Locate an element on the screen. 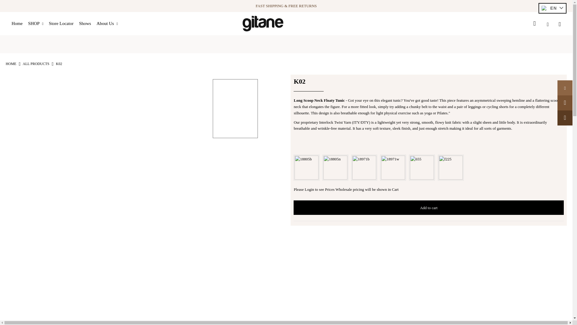  HOME is located at coordinates (11, 64).